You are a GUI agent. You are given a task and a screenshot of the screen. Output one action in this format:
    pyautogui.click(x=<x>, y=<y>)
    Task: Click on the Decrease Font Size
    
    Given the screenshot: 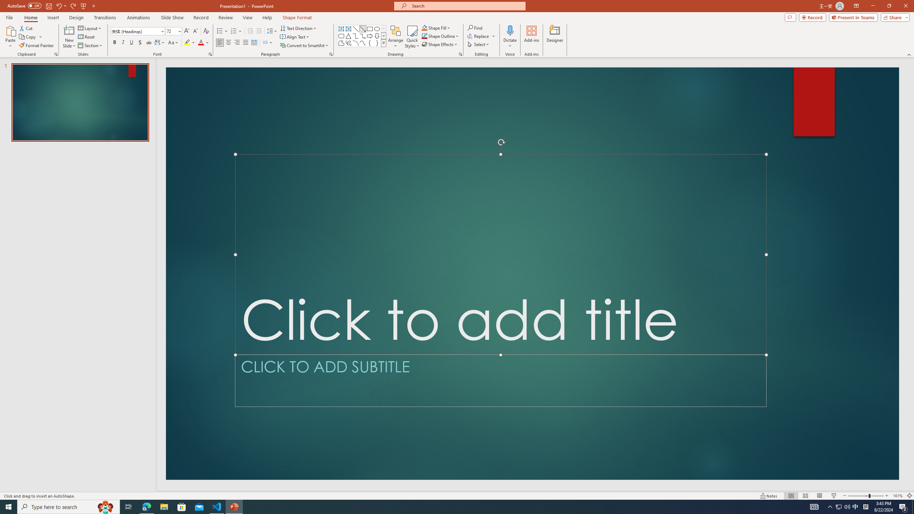 What is the action you would take?
    pyautogui.click(x=195, y=31)
    